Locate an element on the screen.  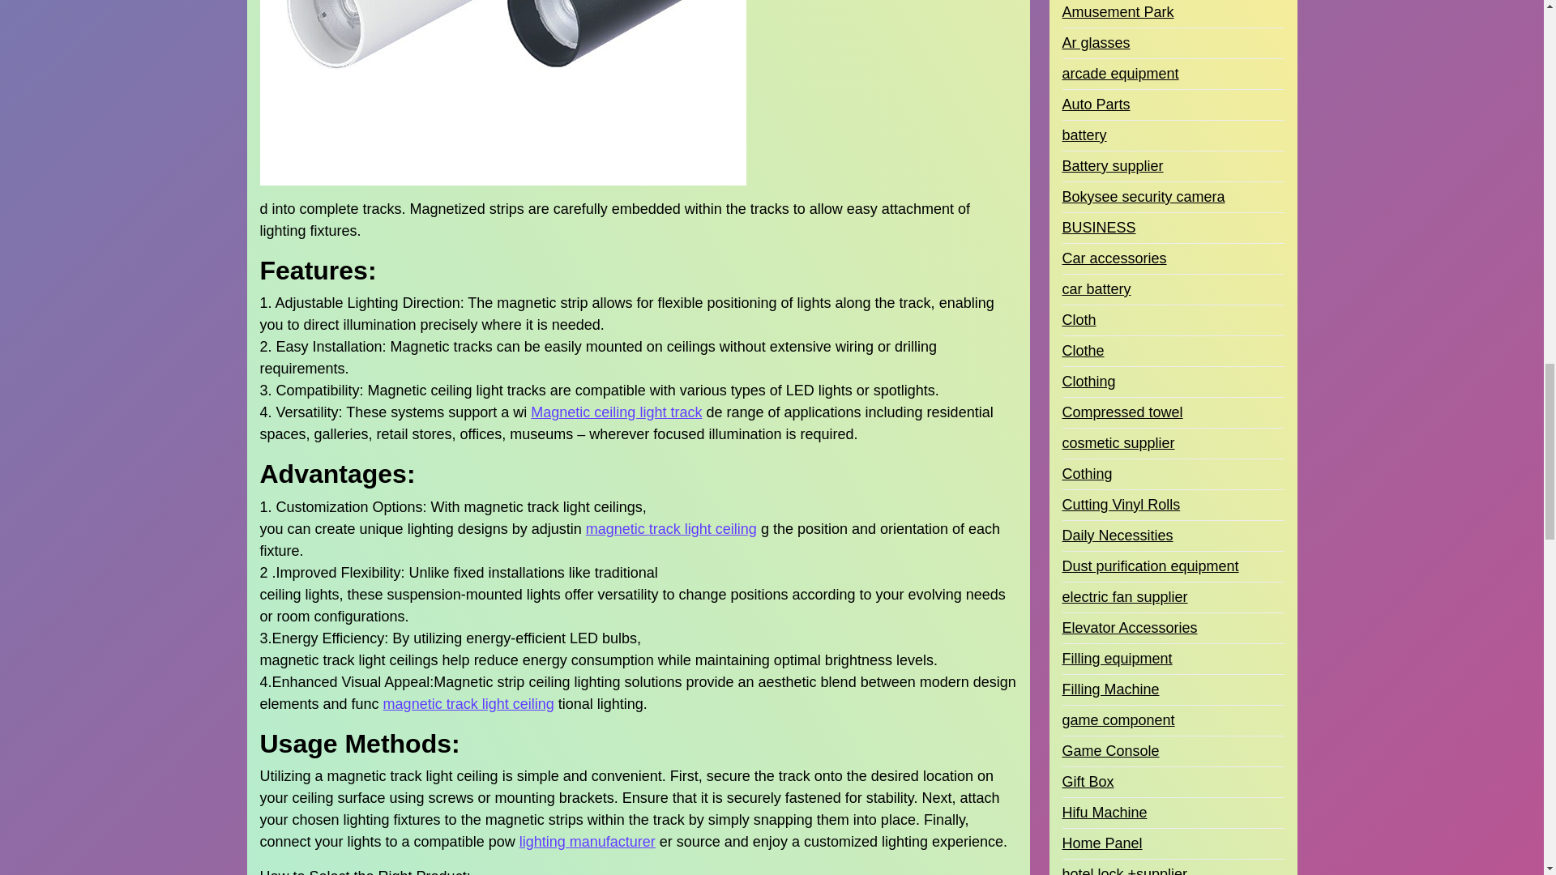
lighting manufacturer is located at coordinates (587, 843).